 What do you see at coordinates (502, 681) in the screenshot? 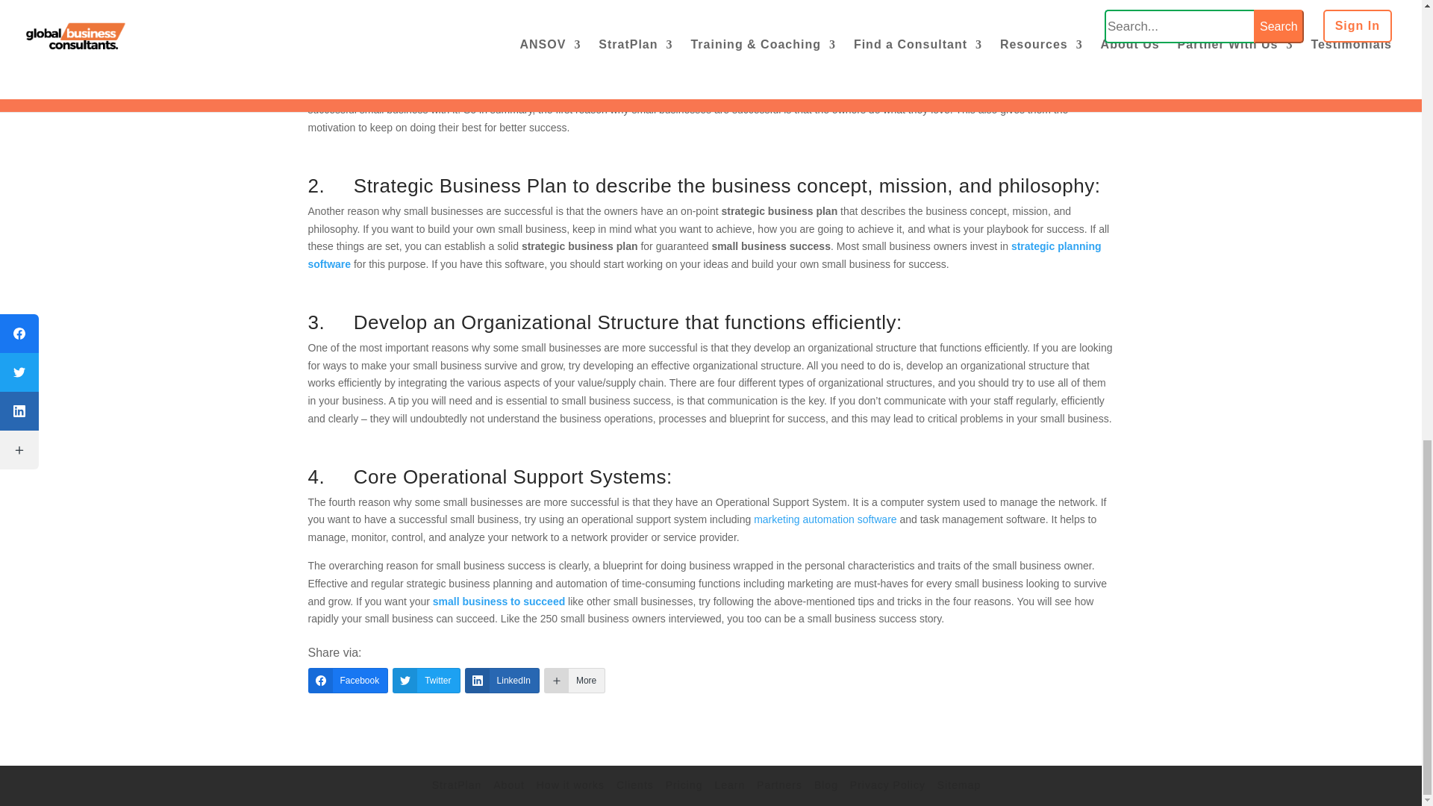
I see `LinkedIn` at bounding box center [502, 681].